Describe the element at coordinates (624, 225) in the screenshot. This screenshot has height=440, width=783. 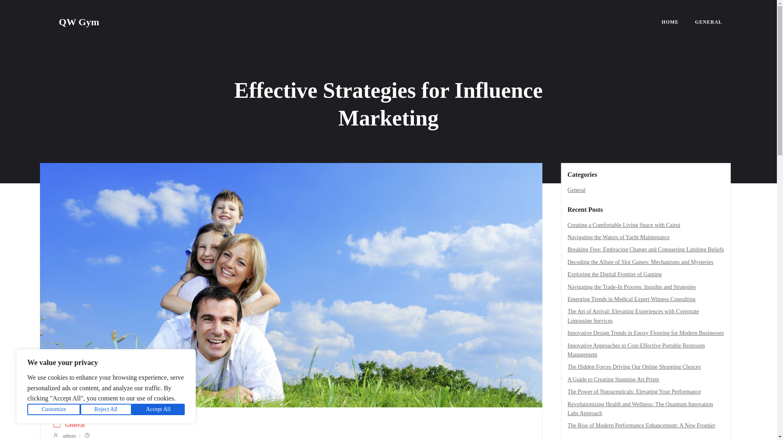
I see `Creating a Comfortable Living Space with Cairui` at that location.